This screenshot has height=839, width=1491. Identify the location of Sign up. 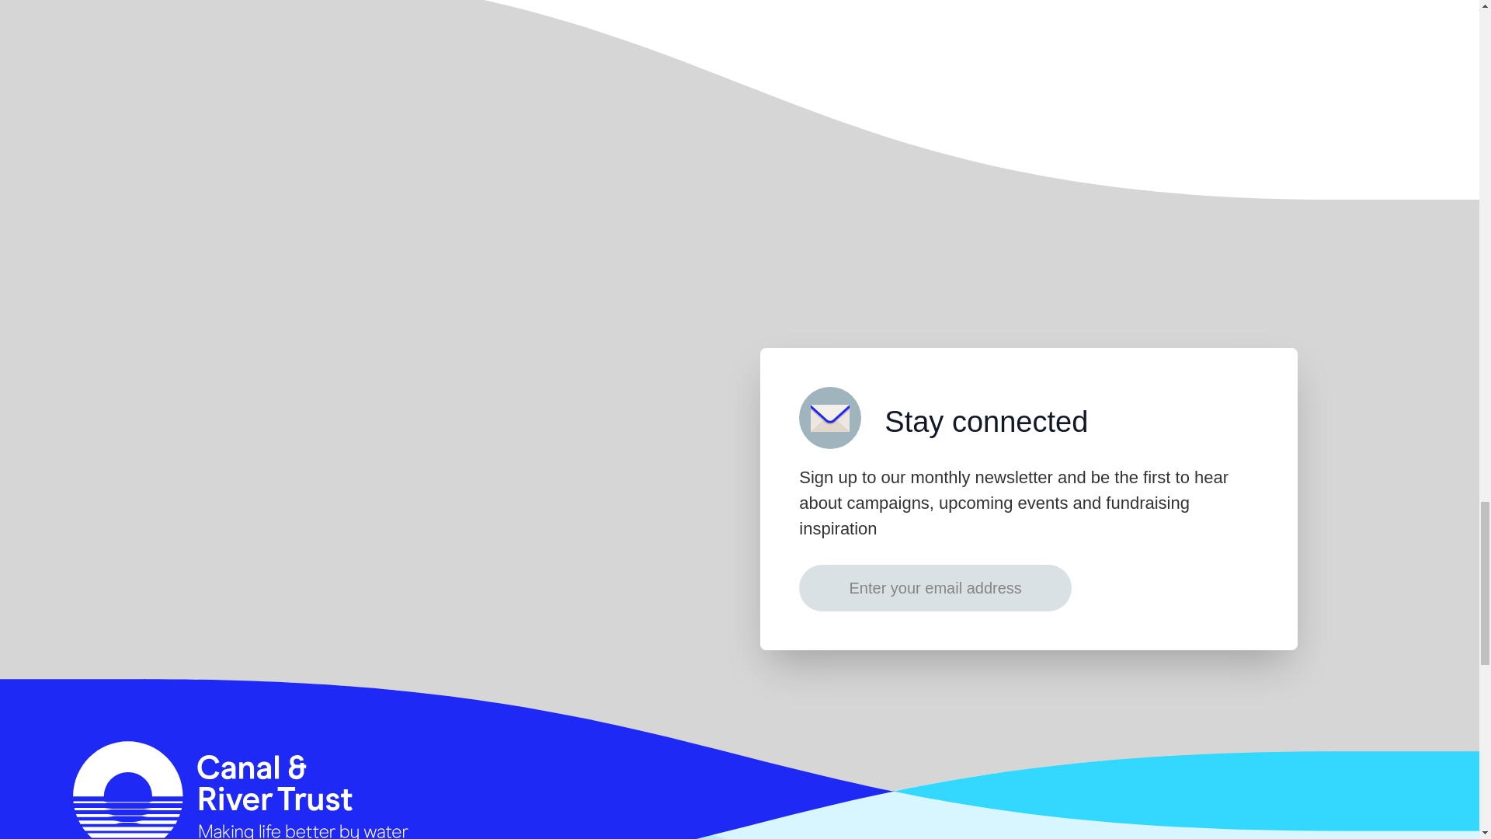
(1169, 587).